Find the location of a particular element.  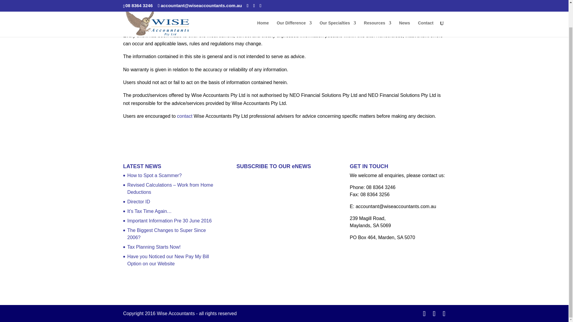

Our Specialties is located at coordinates (338, 5).